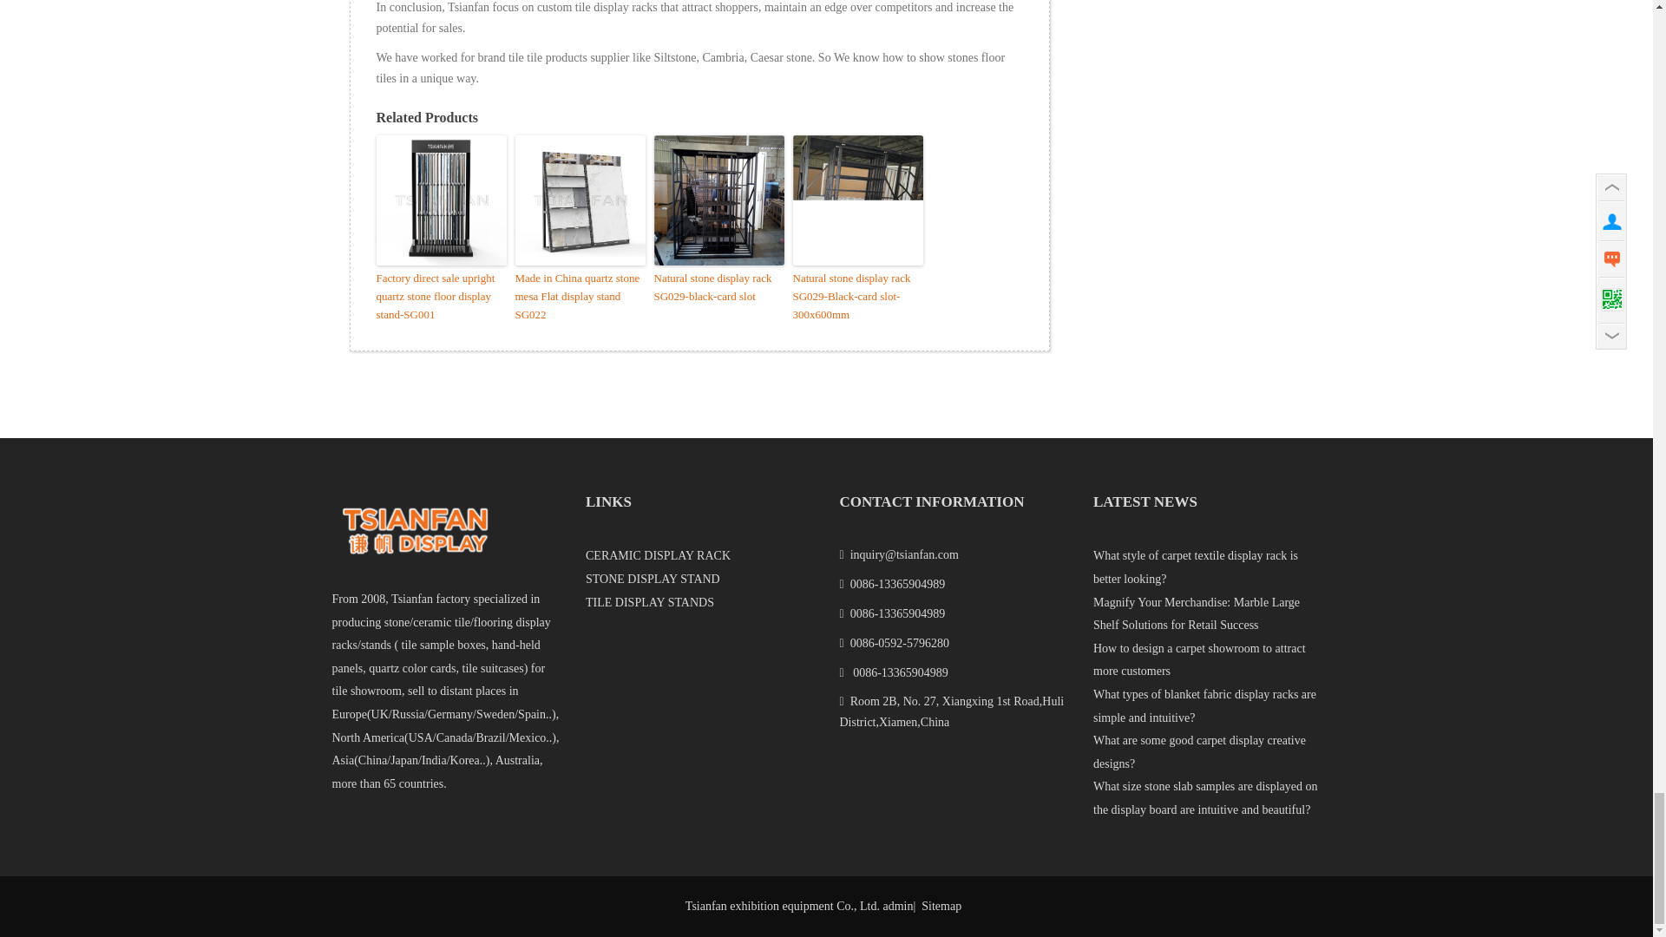 The width and height of the screenshot is (1666, 937). What do you see at coordinates (1199, 751) in the screenshot?
I see `What are some good carpet display creative designs?` at bounding box center [1199, 751].